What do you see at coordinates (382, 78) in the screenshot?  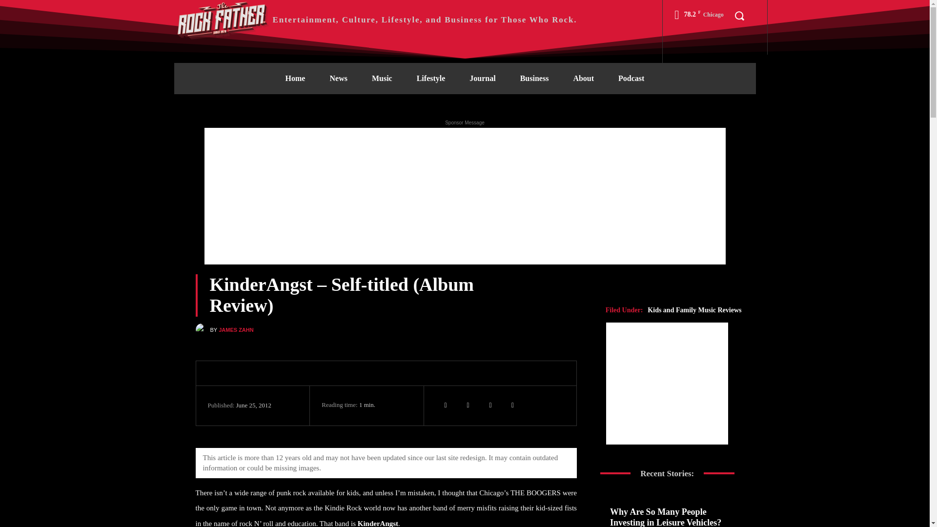 I see `Music` at bounding box center [382, 78].